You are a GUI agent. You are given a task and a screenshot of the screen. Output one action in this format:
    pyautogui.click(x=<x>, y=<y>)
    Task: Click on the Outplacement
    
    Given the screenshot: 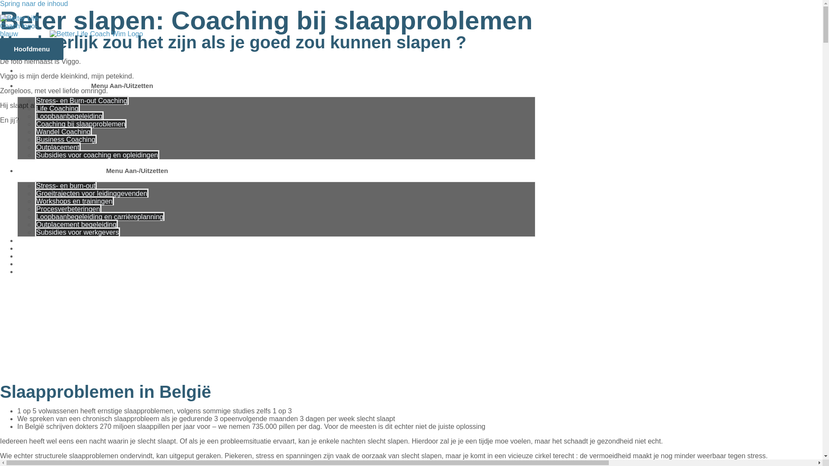 What is the action you would take?
    pyautogui.click(x=58, y=147)
    